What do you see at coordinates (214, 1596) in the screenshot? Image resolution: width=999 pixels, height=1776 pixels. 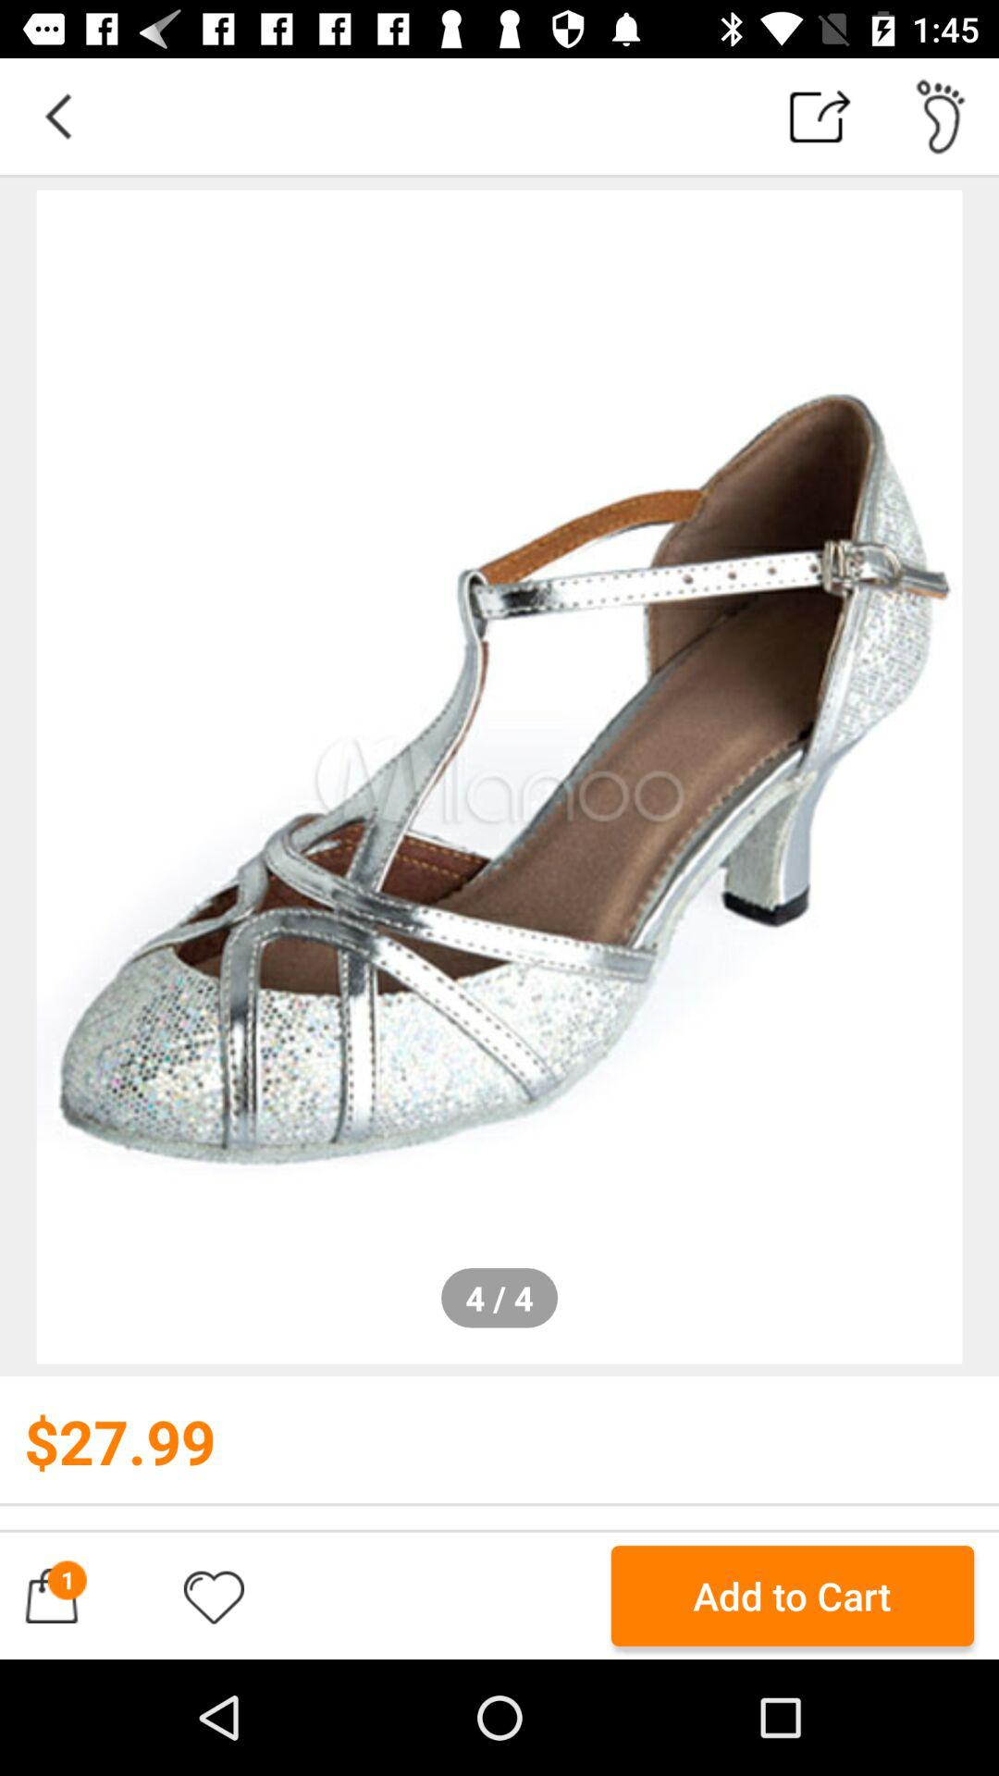 I see `add to favorite` at bounding box center [214, 1596].